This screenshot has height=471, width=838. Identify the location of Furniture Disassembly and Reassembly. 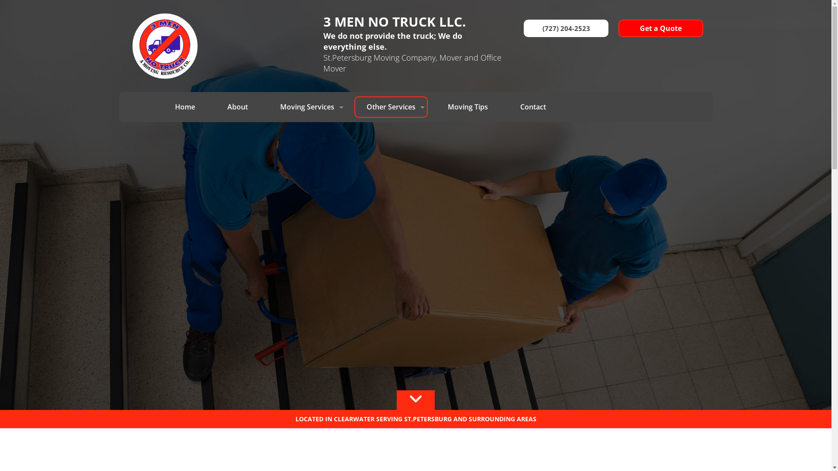
(391, 193).